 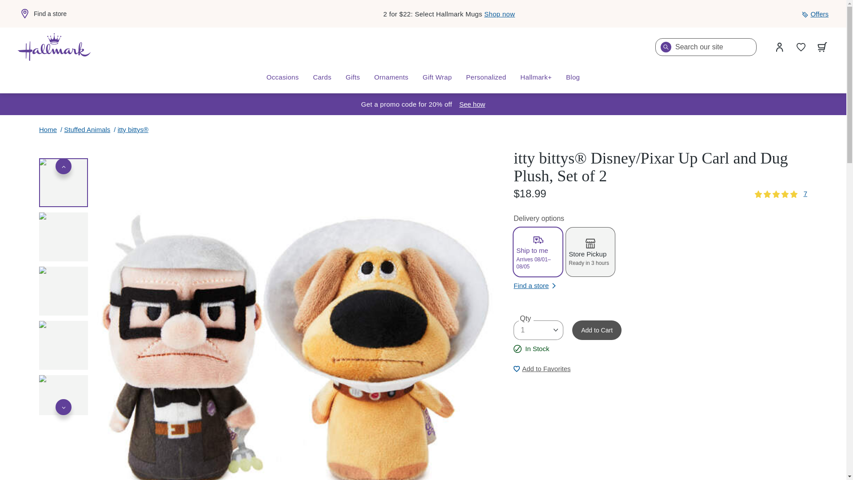 What do you see at coordinates (472, 104) in the screenshot?
I see `Open shipping dates modal` at bounding box center [472, 104].